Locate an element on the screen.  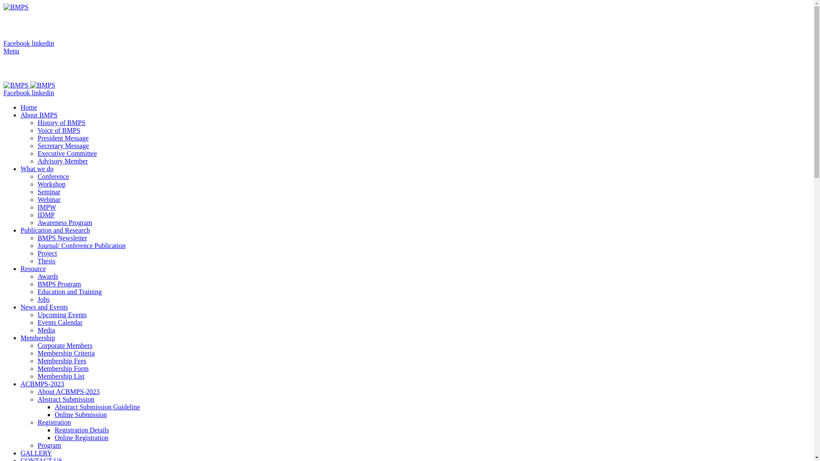
IDMP is located at coordinates (46, 215).